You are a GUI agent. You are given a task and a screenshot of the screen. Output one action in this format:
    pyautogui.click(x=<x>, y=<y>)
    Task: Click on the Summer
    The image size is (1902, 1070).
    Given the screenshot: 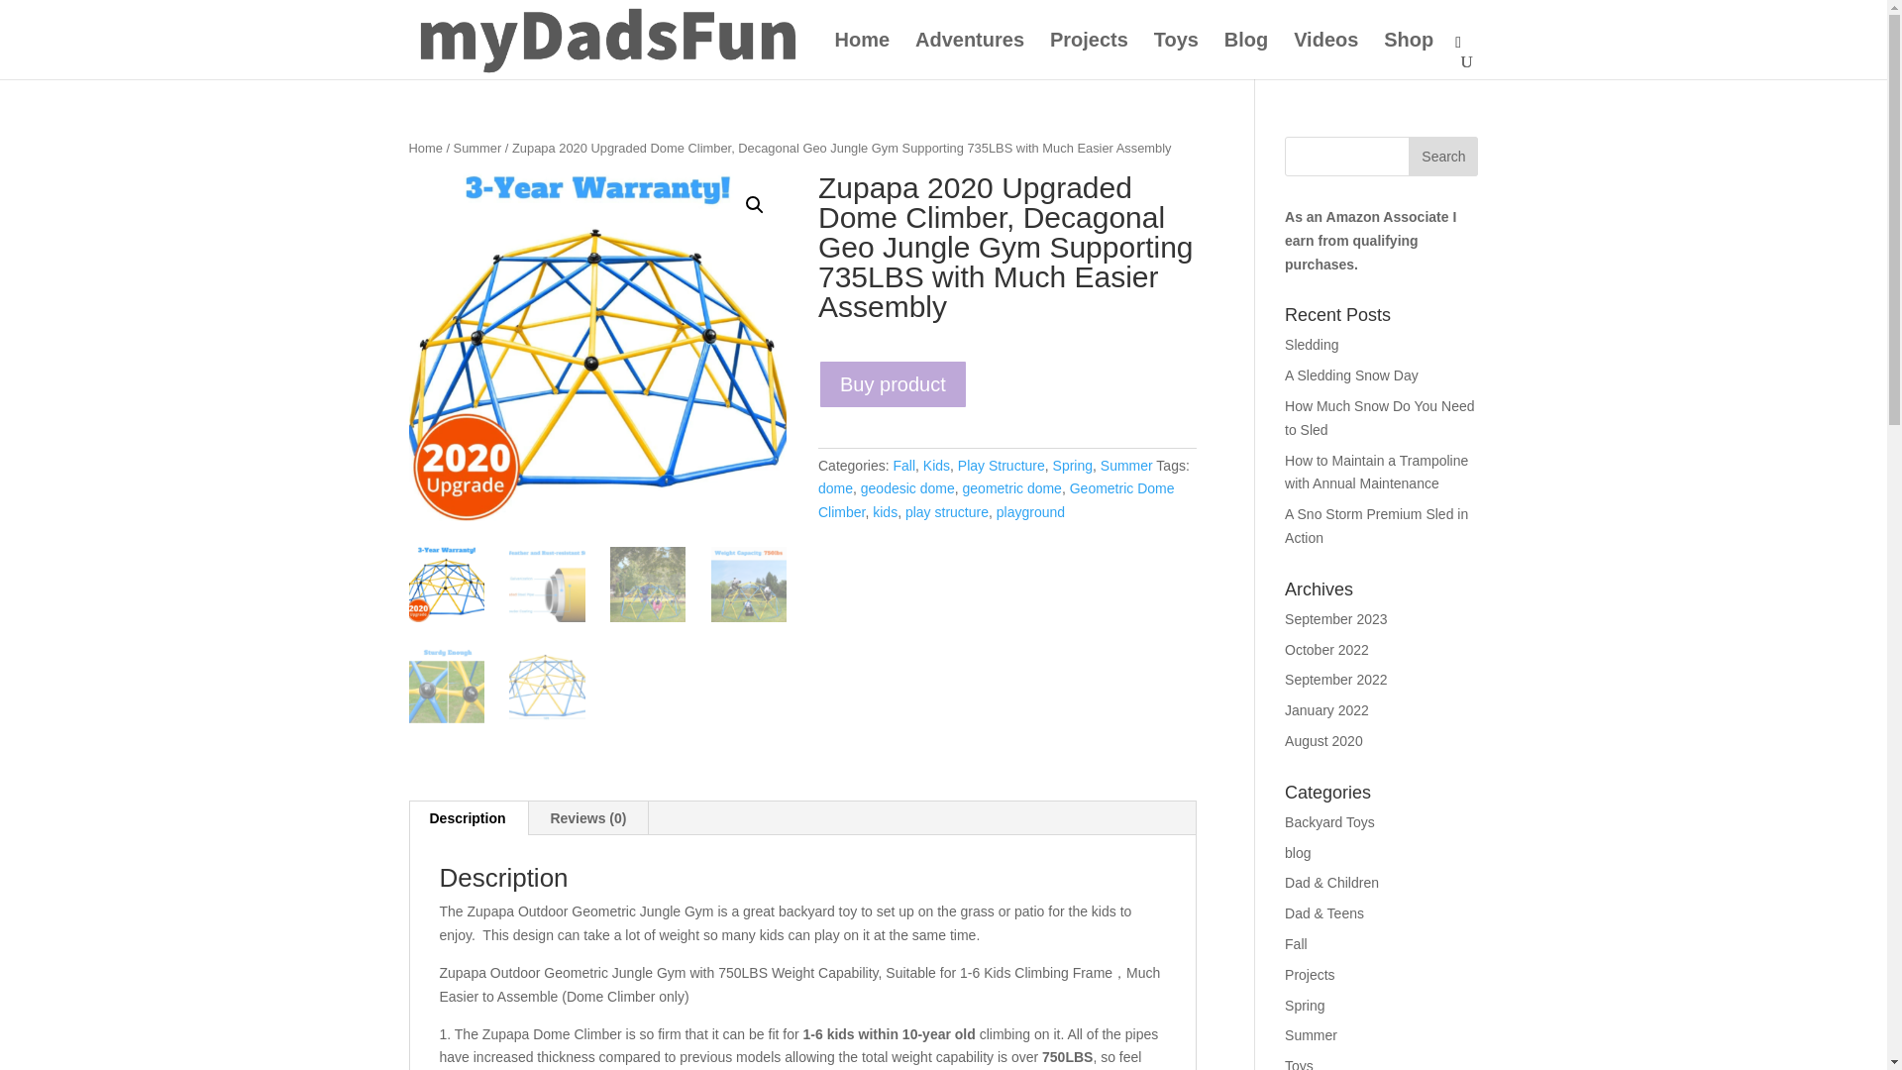 What is the action you would take?
    pyautogui.click(x=1126, y=466)
    